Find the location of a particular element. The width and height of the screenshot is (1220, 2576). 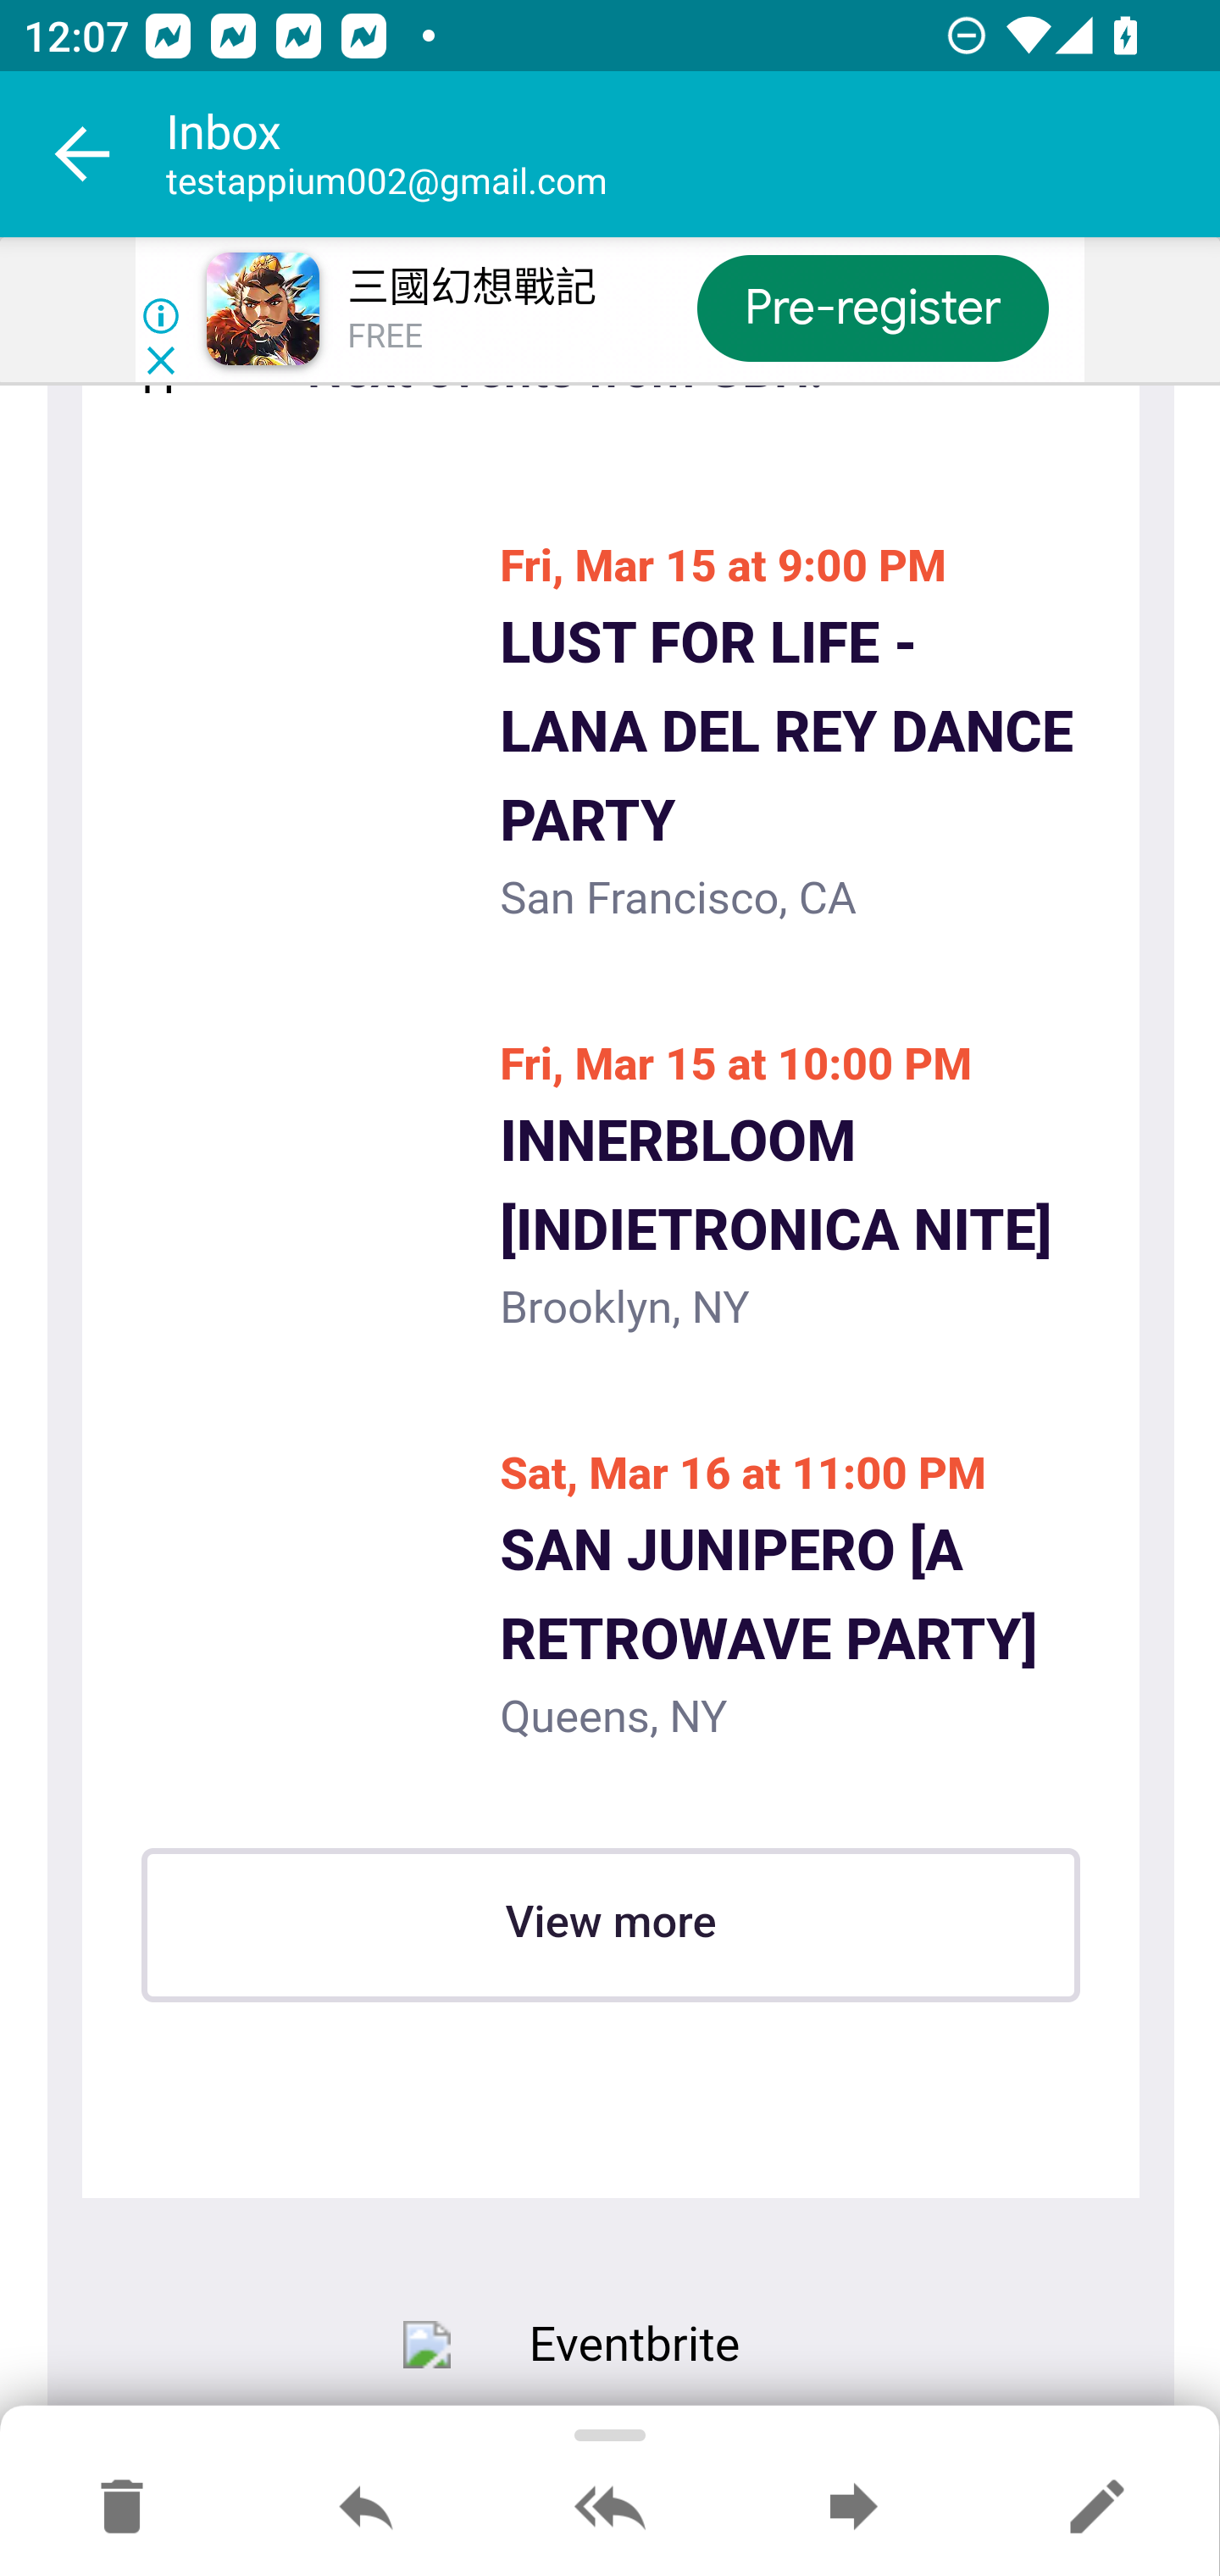

View more is located at coordinates (610, 1925).